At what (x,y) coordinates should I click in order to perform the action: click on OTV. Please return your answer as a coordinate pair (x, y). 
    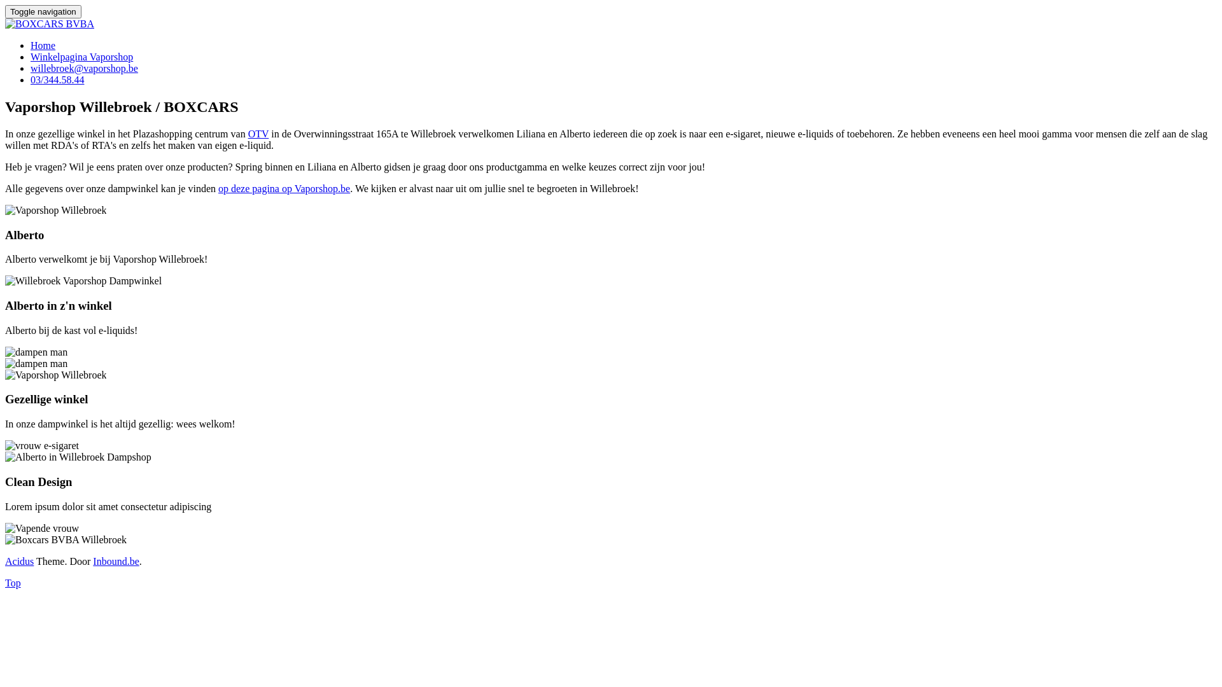
    Looking at the image, I should click on (258, 134).